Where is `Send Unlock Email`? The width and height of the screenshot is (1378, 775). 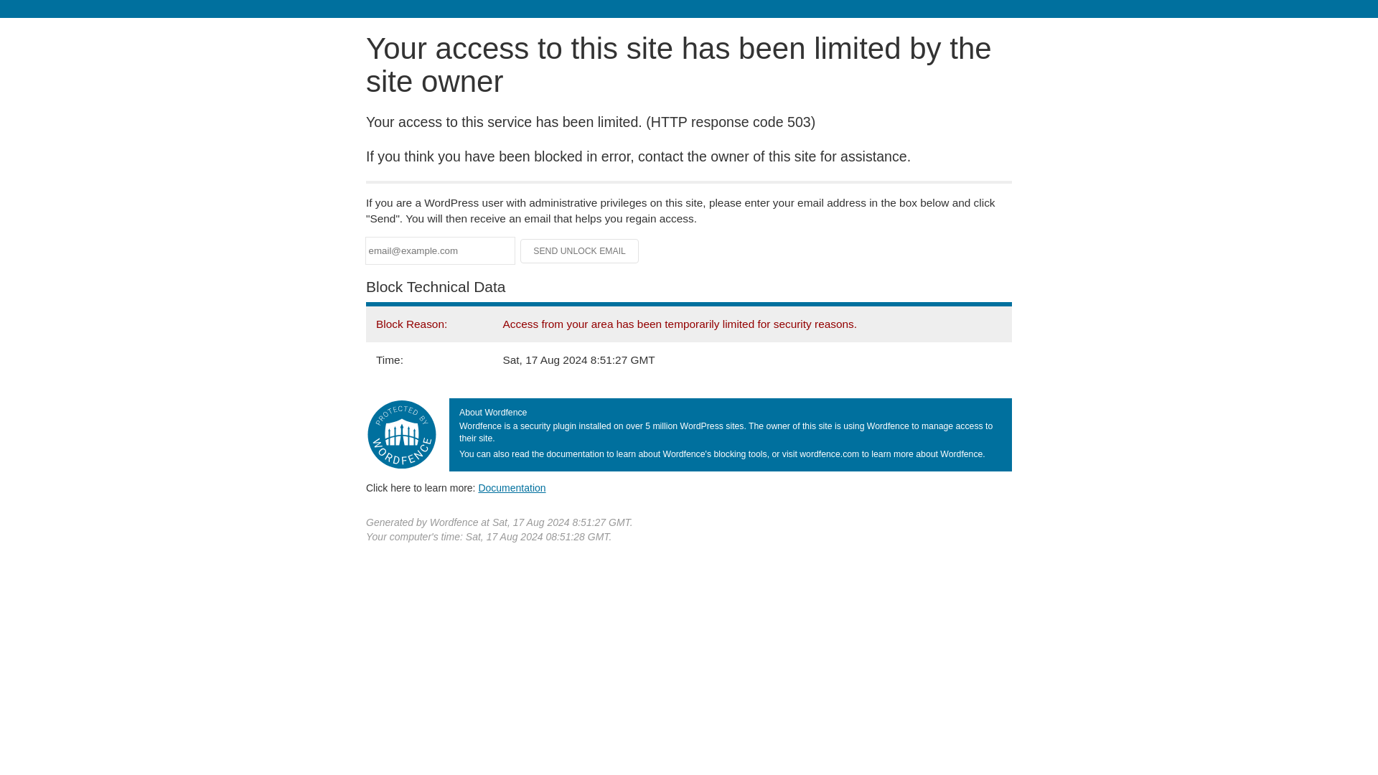 Send Unlock Email is located at coordinates (580, 251).